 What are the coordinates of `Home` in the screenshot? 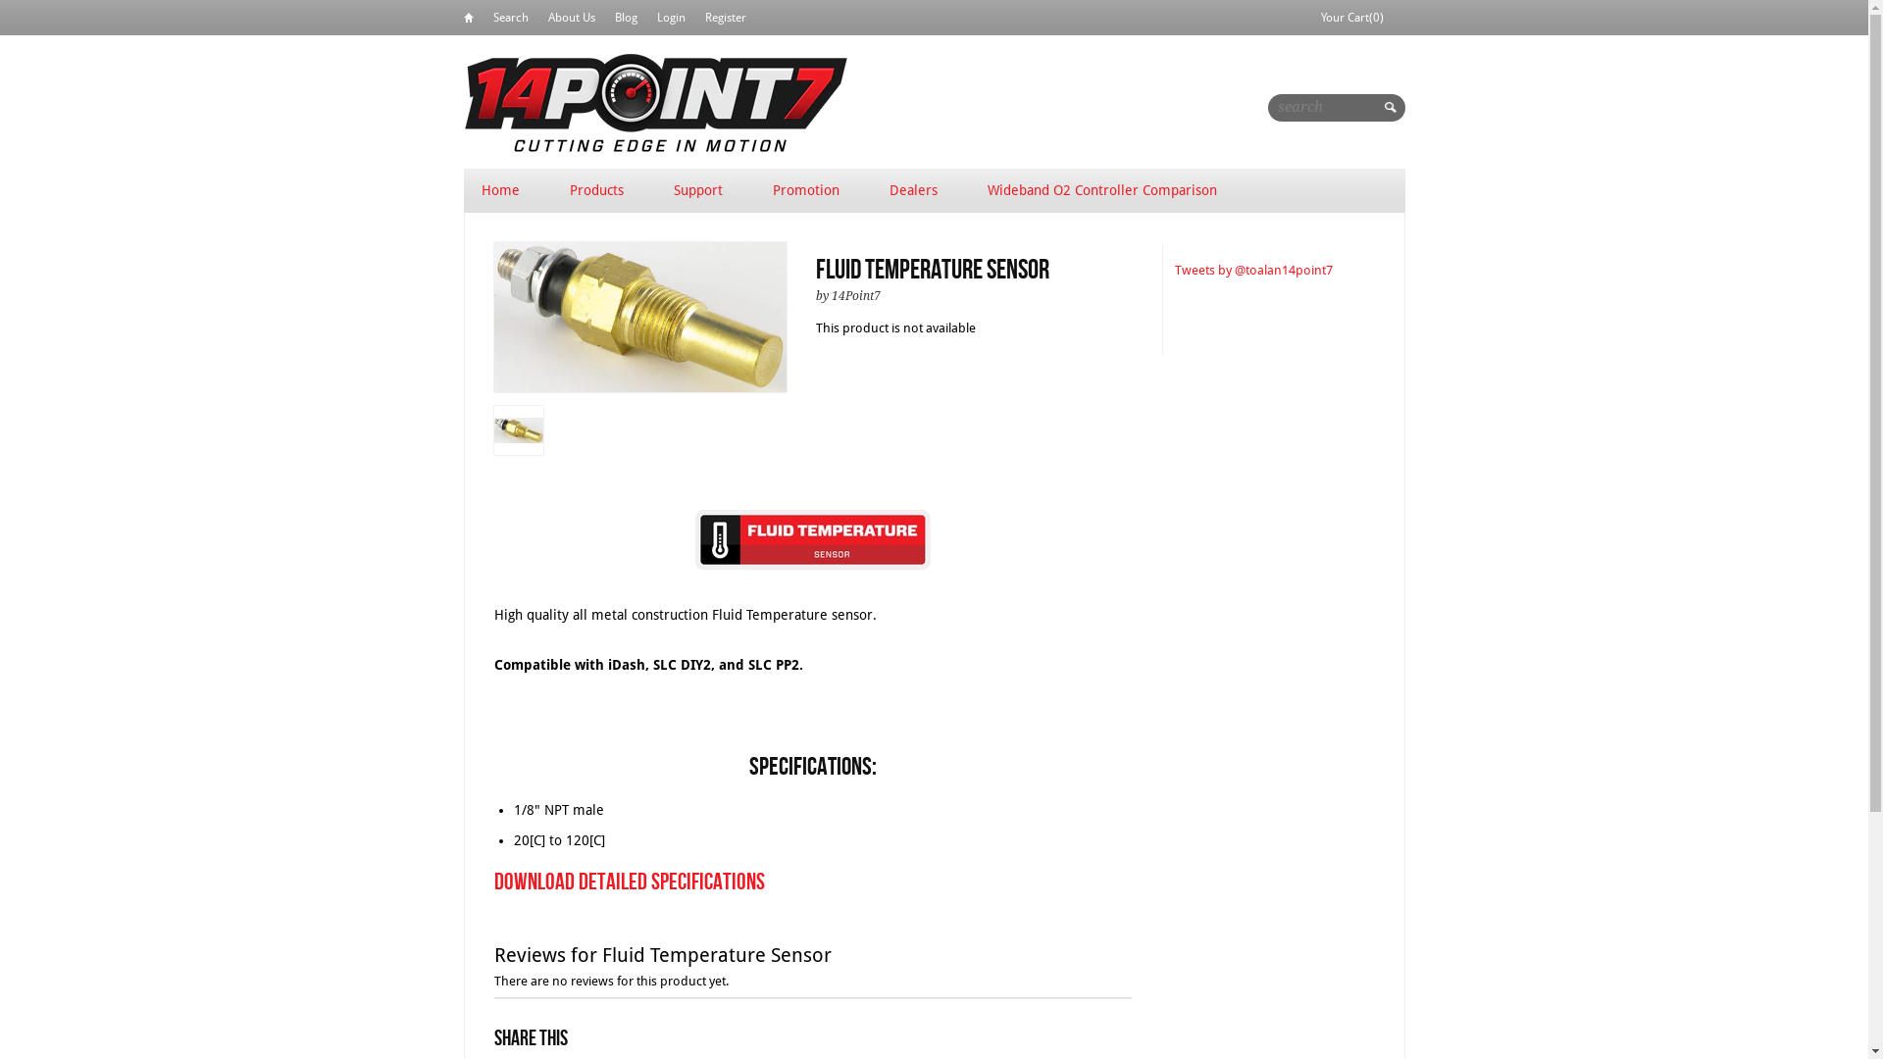 It's located at (468, 22).